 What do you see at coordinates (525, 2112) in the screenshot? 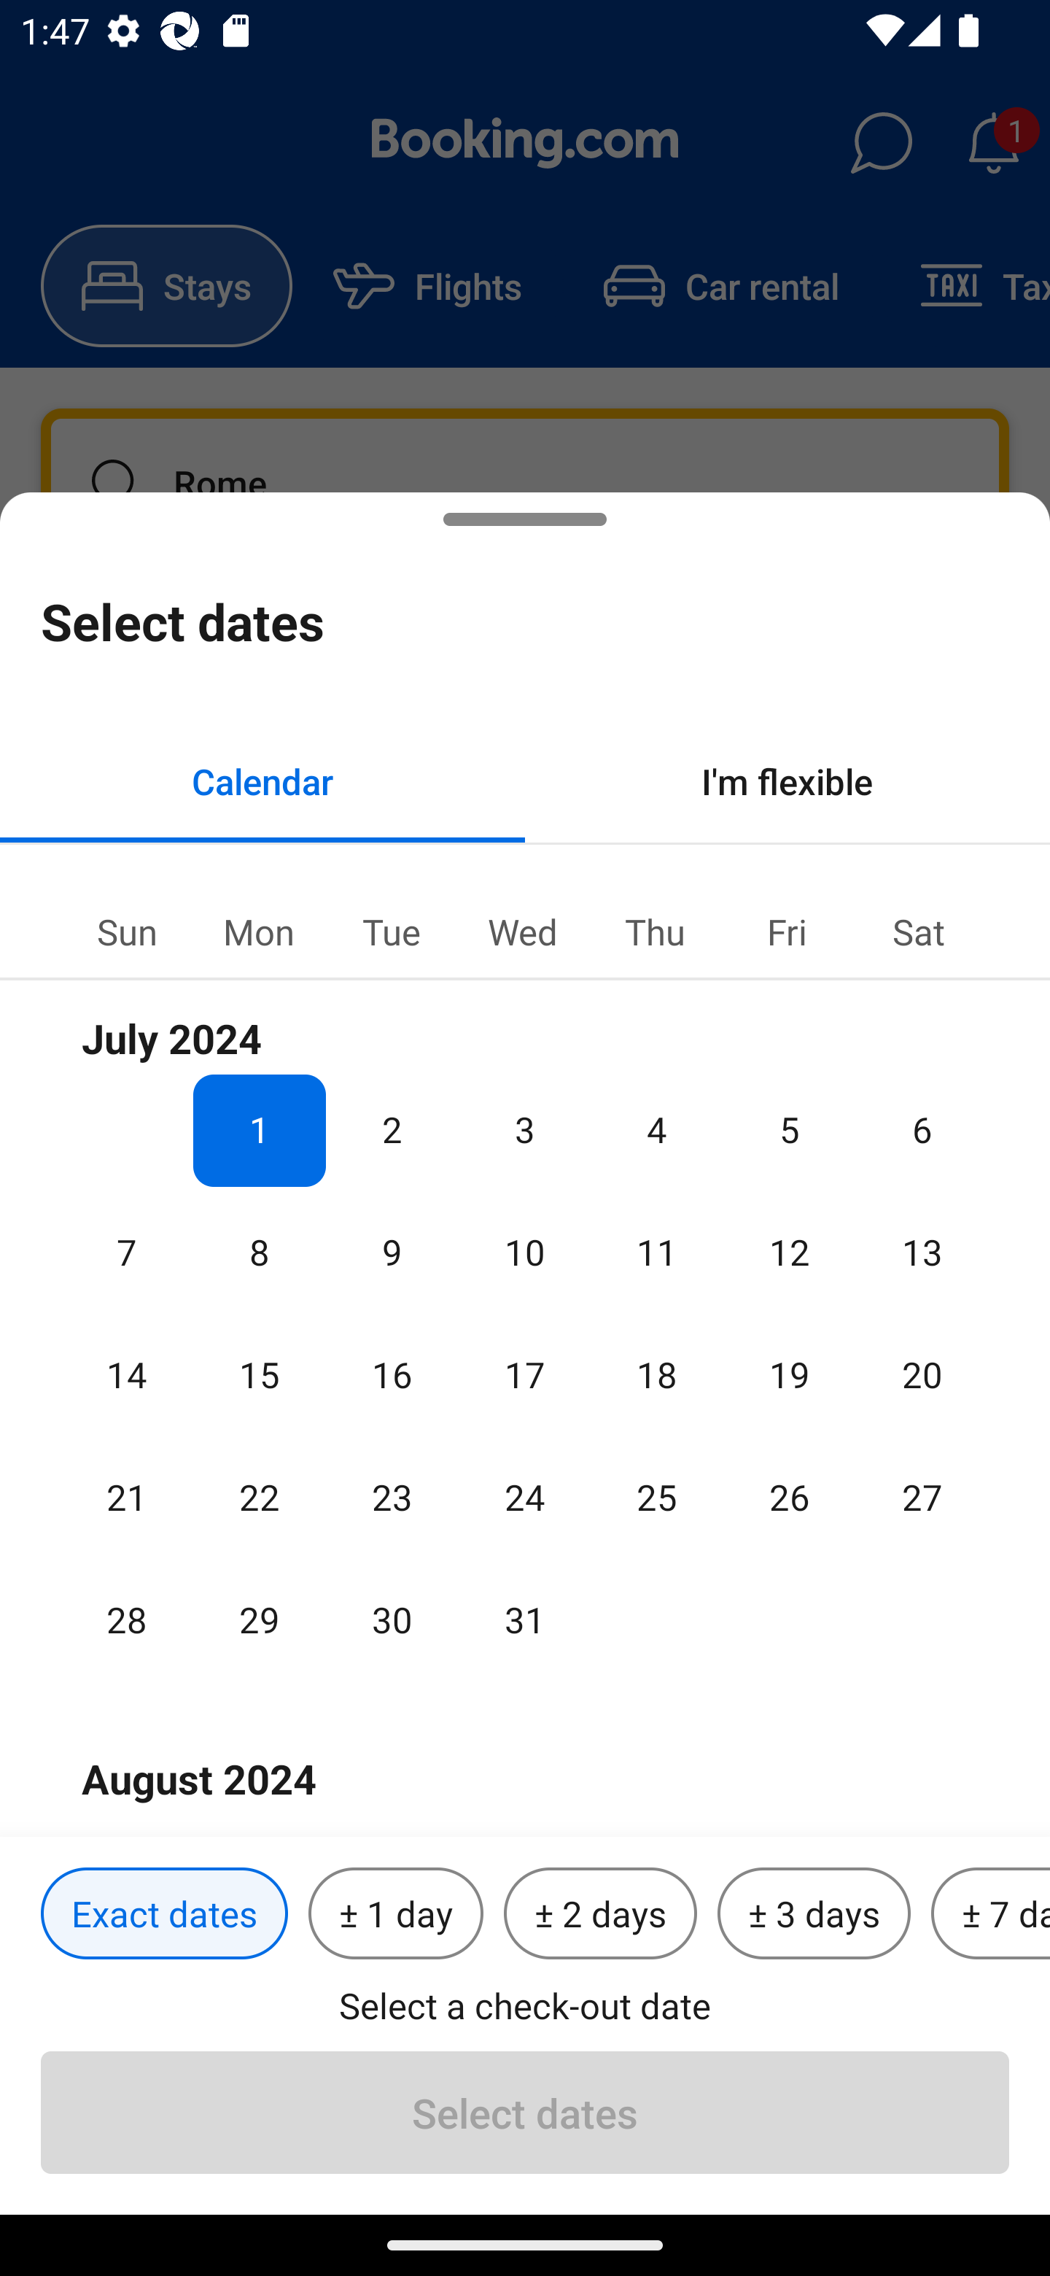
I see `Select dates` at bounding box center [525, 2112].